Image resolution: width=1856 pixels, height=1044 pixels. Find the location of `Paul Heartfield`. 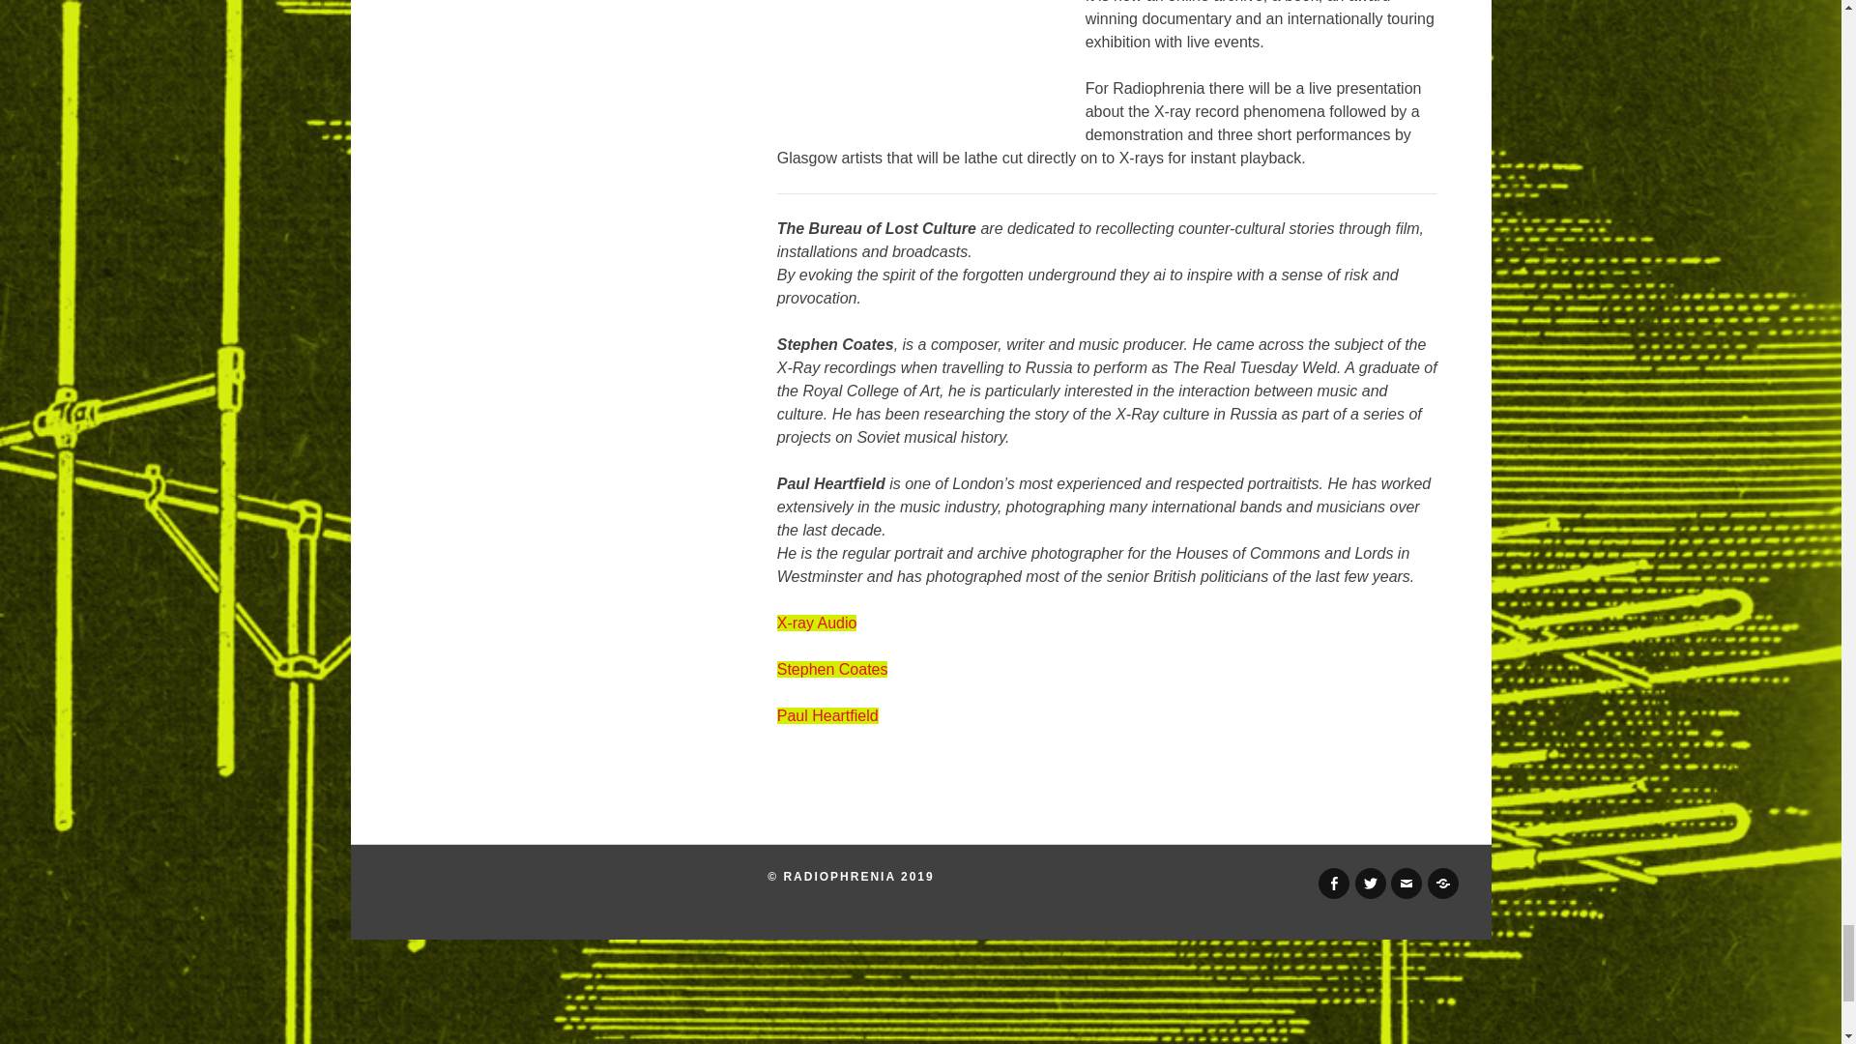

Paul Heartfield is located at coordinates (827, 715).